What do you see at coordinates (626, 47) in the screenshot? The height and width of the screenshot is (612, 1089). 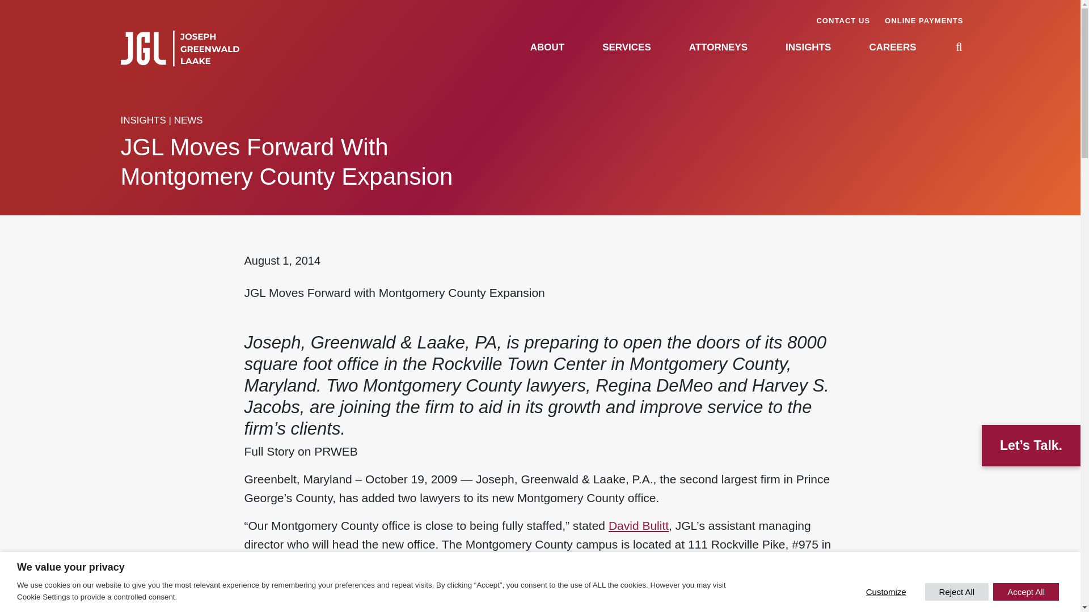 I see `SERVICES` at bounding box center [626, 47].